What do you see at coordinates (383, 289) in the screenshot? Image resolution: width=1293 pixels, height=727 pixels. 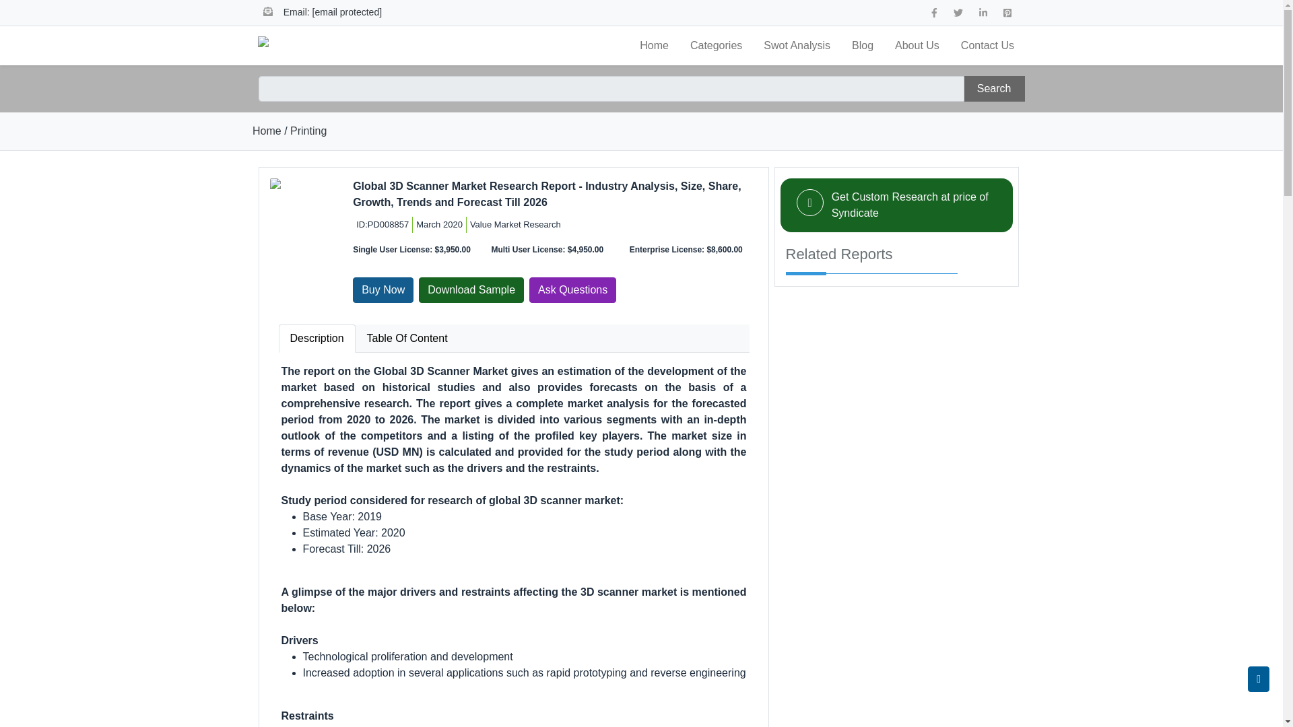 I see `Buy Now` at bounding box center [383, 289].